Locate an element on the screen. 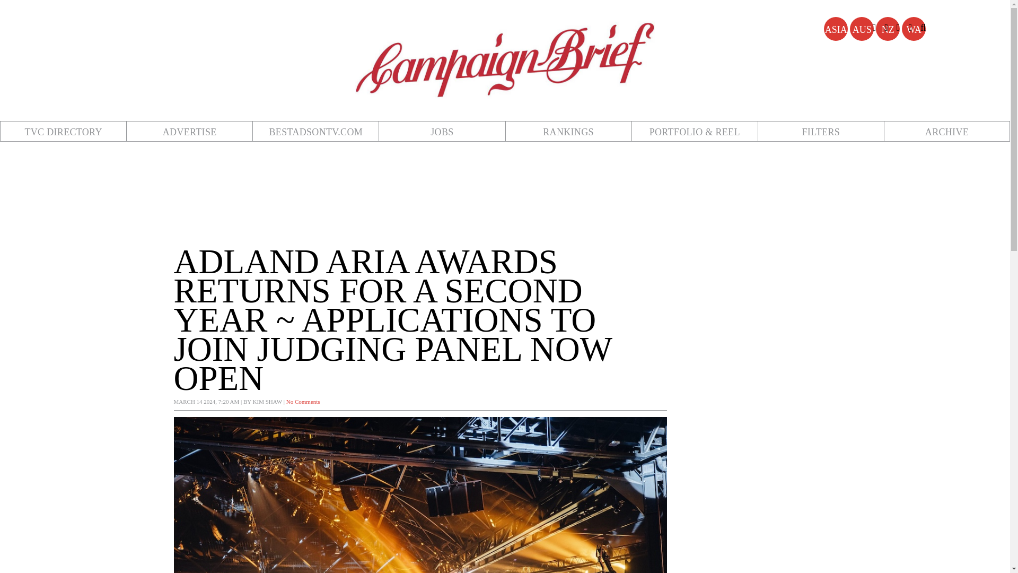 This screenshot has width=1018, height=573. ASIA is located at coordinates (836, 29).